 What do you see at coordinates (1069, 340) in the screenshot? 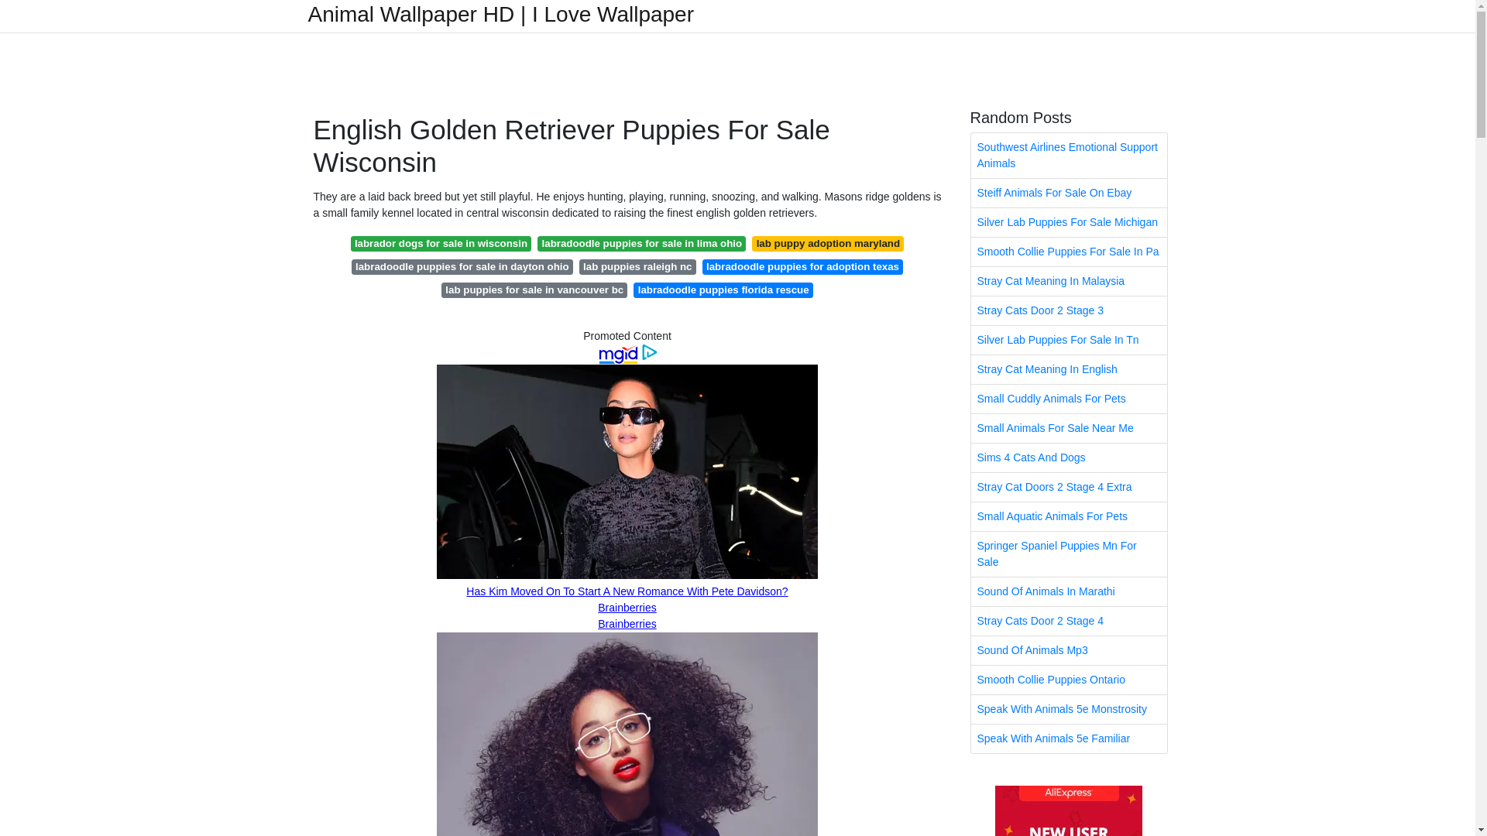
I see `Silver Lab Puppies For Sale In Tn` at bounding box center [1069, 340].